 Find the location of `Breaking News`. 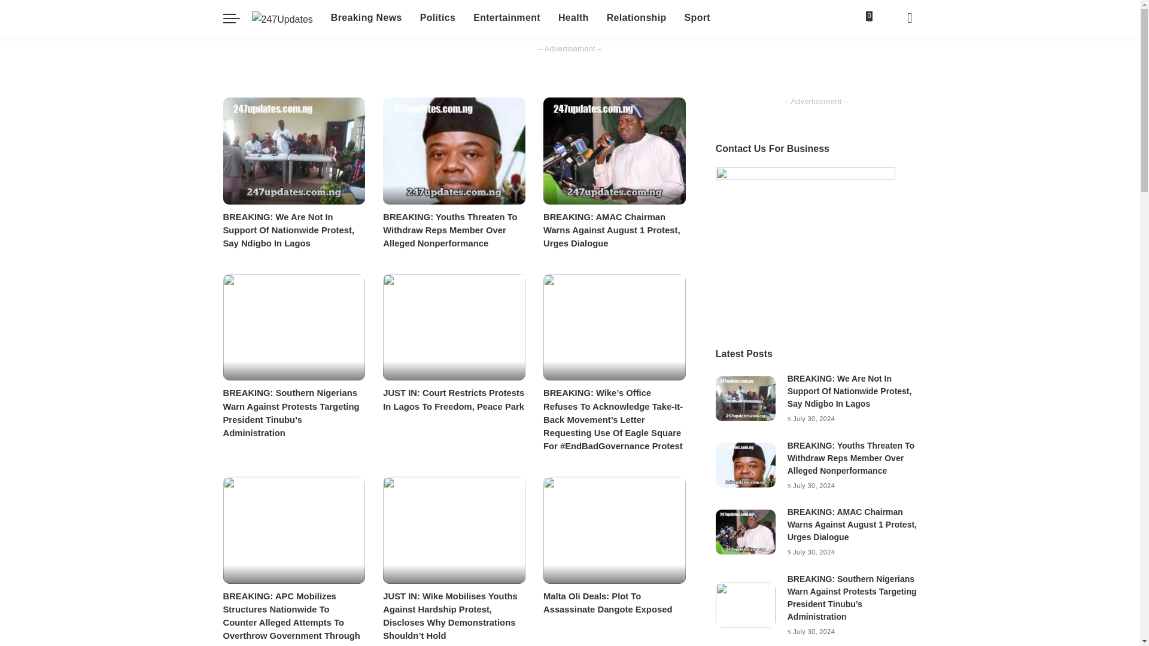

Breaking News is located at coordinates (366, 18).